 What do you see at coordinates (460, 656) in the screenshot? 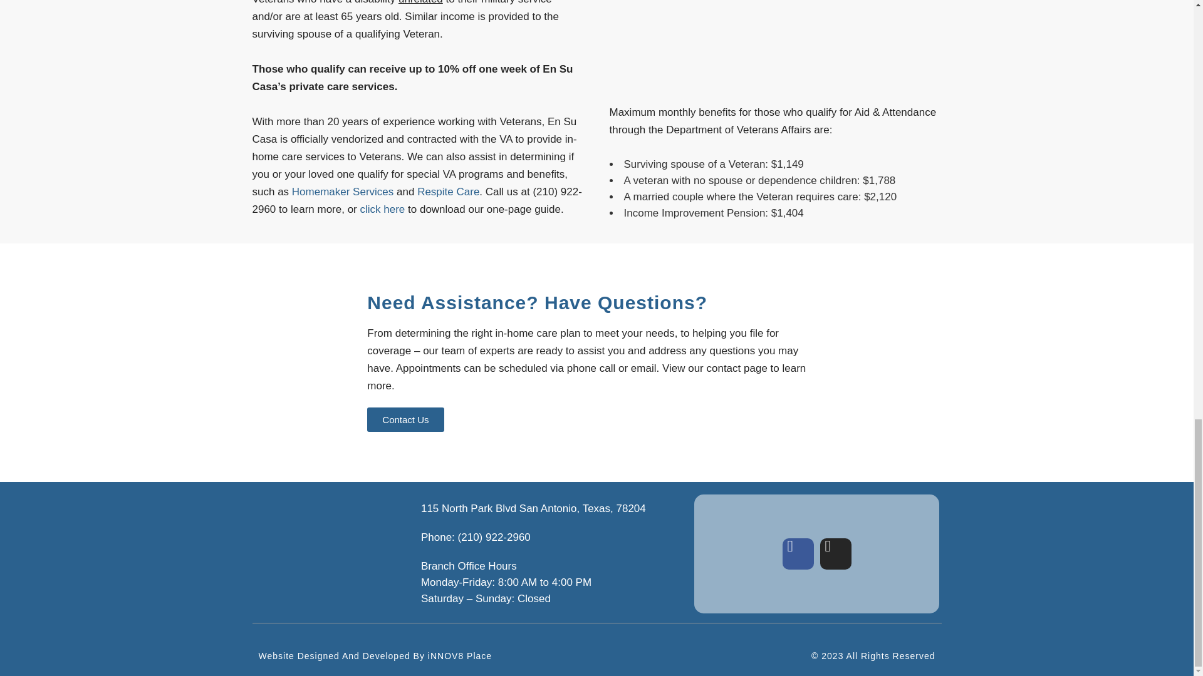
I see `iNNOV8 Place` at bounding box center [460, 656].